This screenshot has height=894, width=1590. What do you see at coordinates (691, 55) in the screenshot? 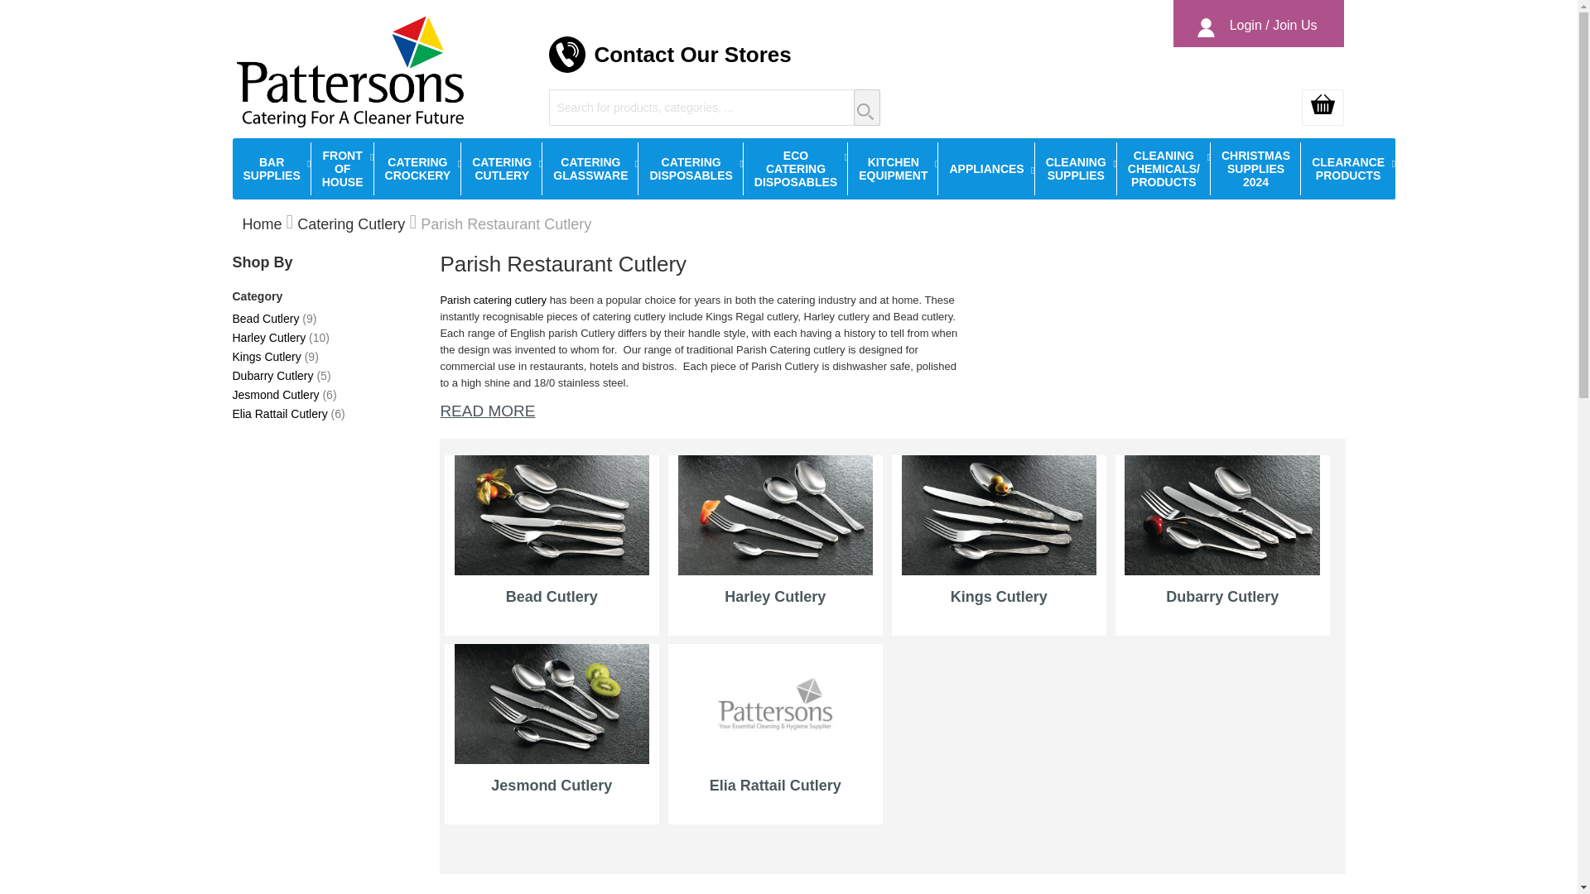
I see `Contact Our Stores` at bounding box center [691, 55].